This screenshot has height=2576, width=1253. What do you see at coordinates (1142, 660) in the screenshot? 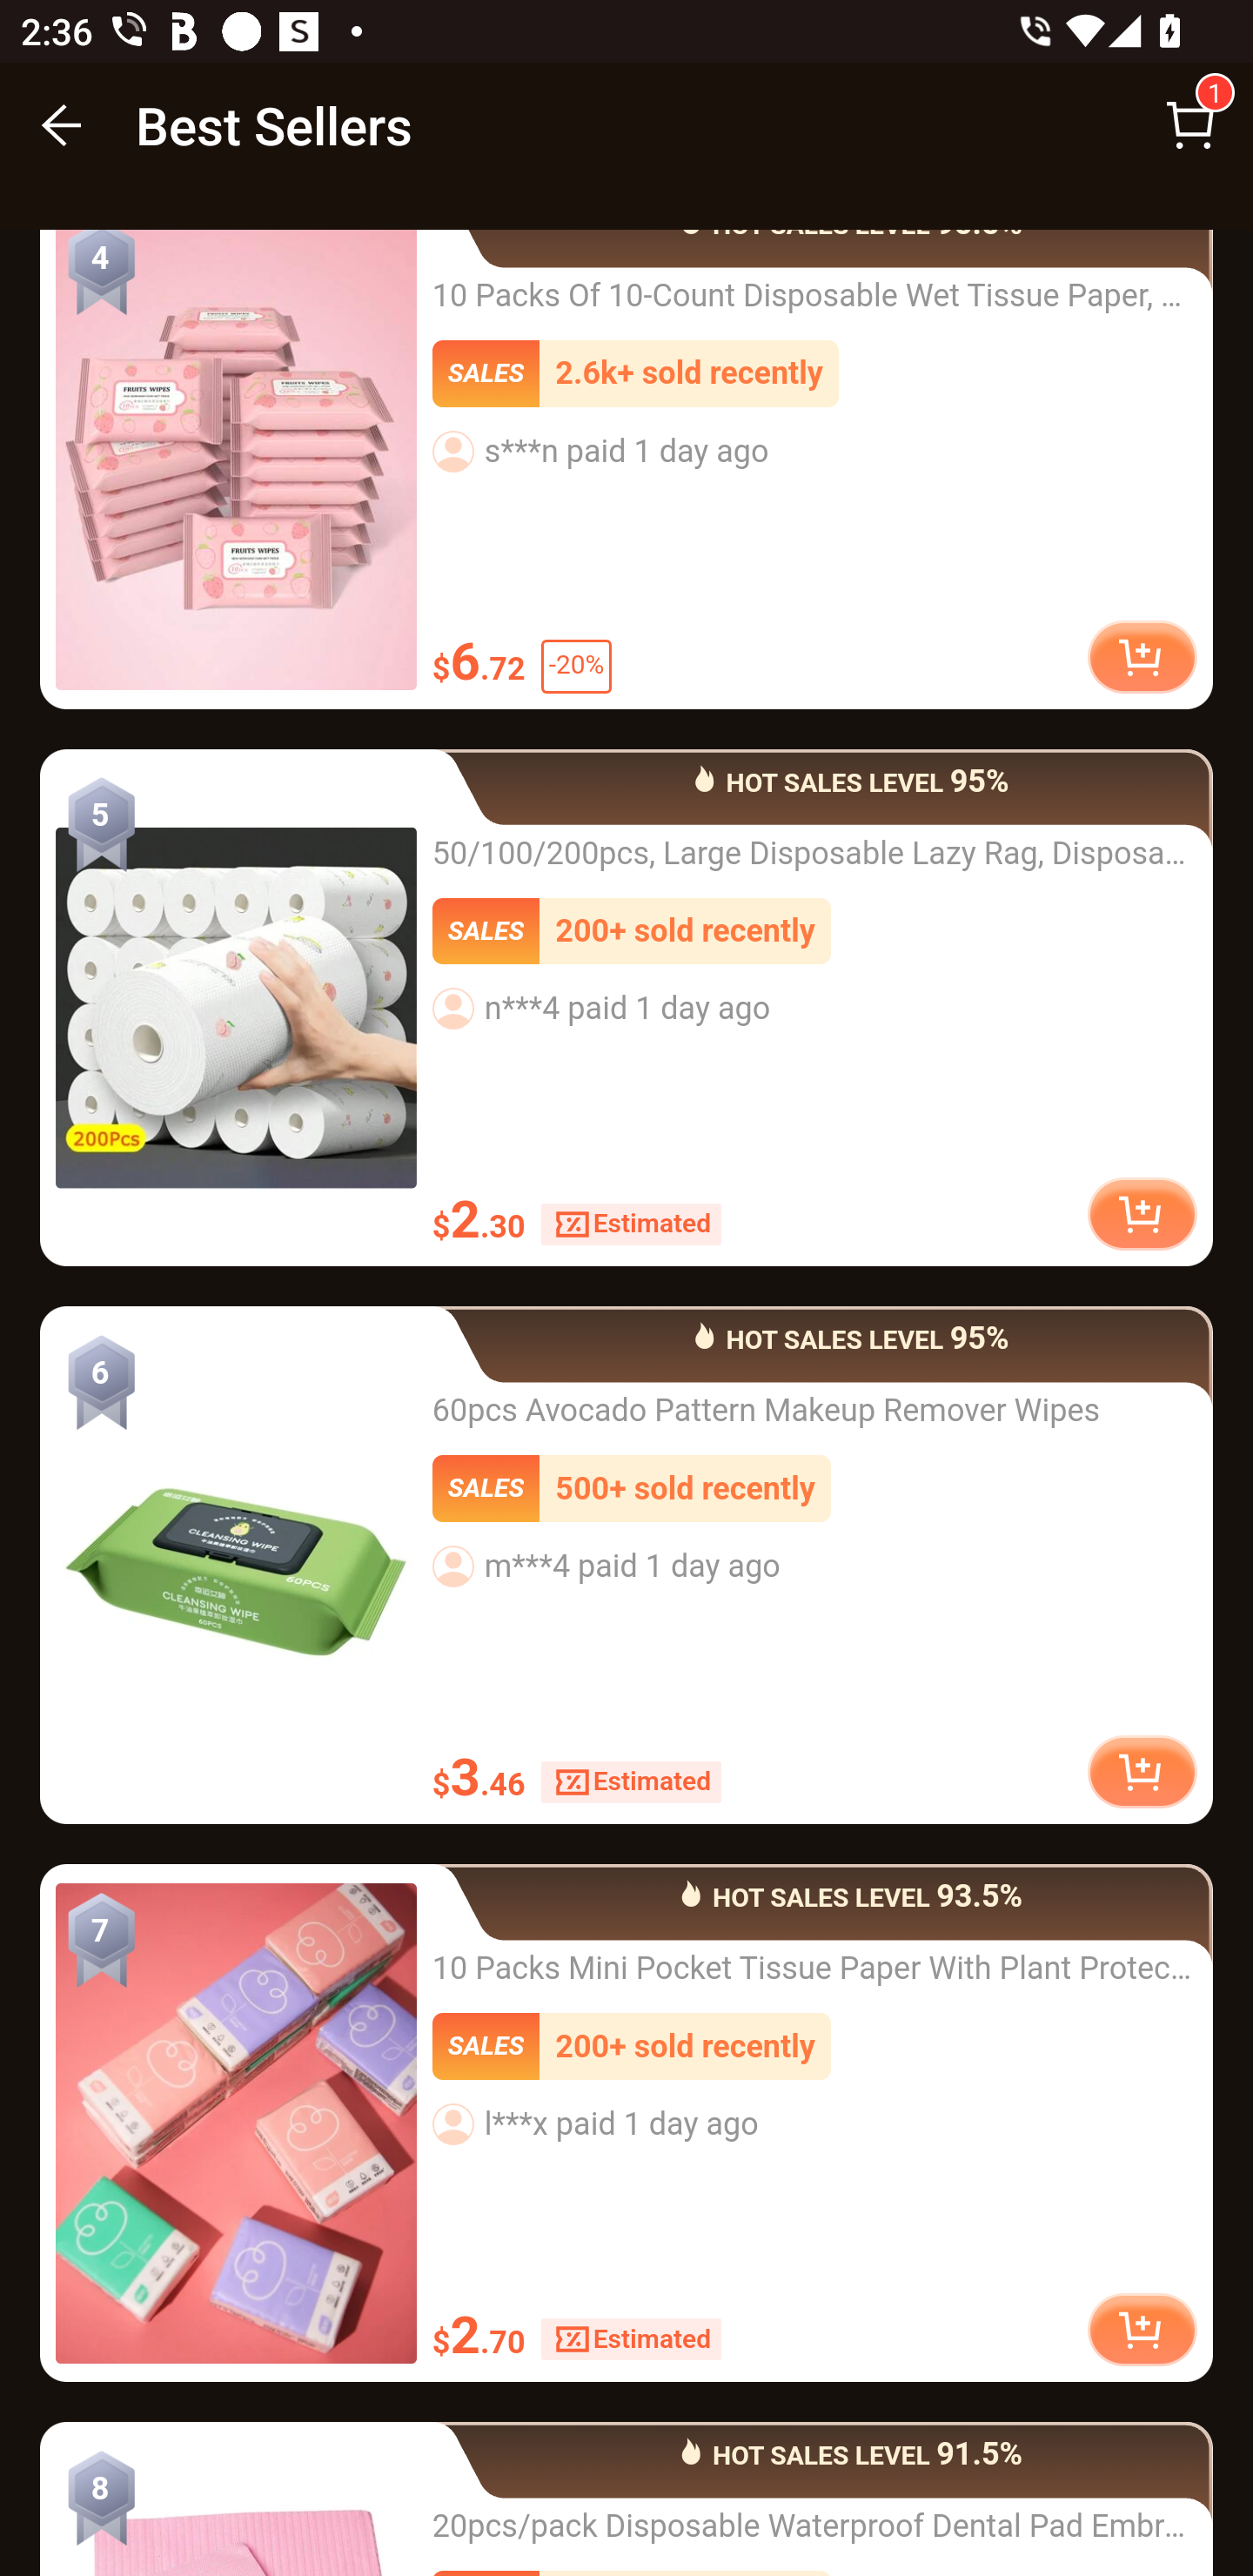
I see `add to cart` at bounding box center [1142, 660].